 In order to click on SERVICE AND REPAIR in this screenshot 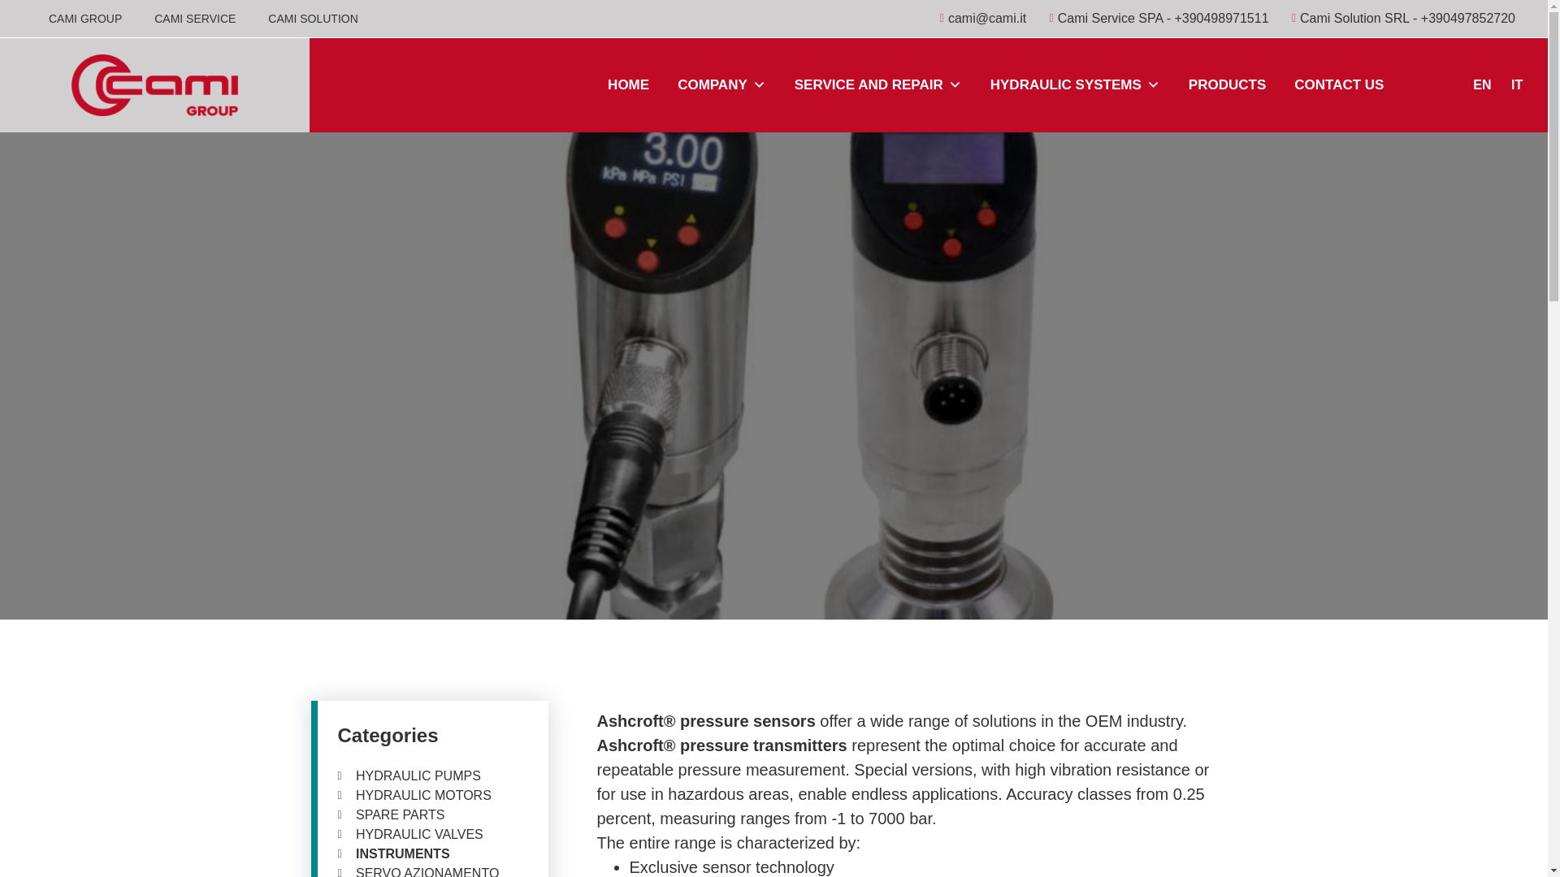, I will do `click(877, 84)`.